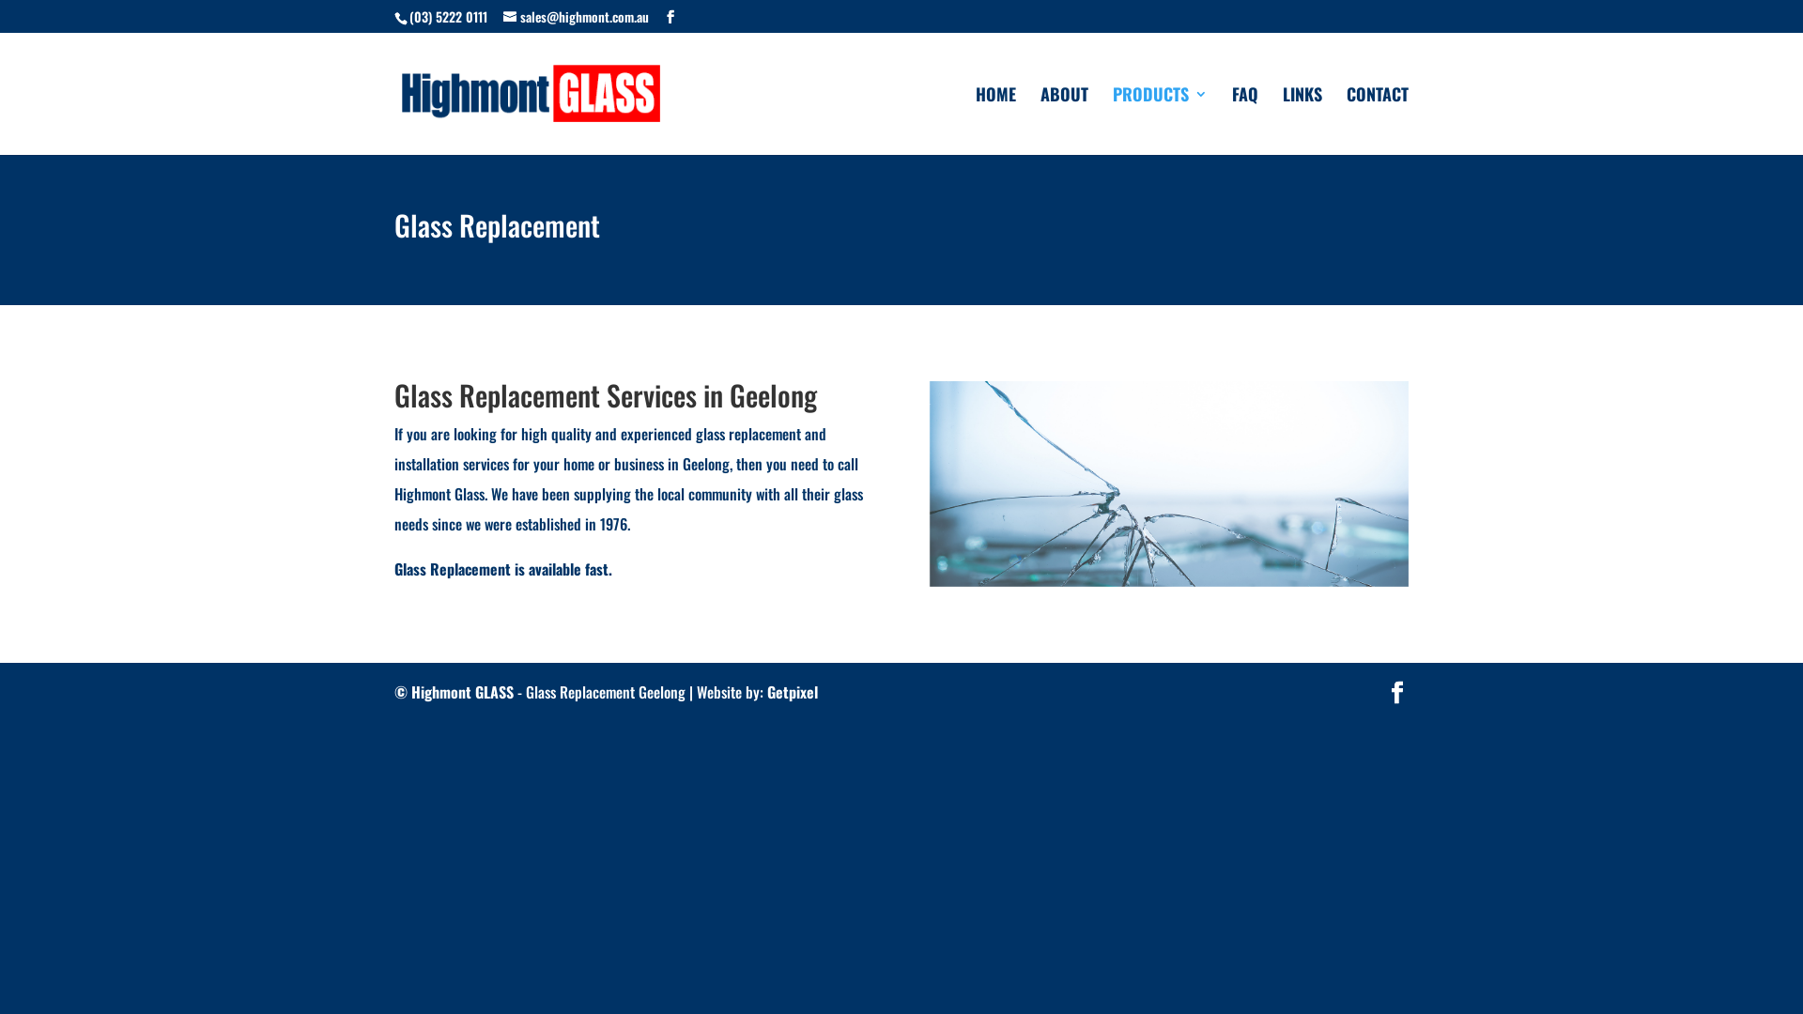 Image resolution: width=1803 pixels, height=1014 pixels. What do you see at coordinates (995, 121) in the screenshot?
I see `HOME` at bounding box center [995, 121].